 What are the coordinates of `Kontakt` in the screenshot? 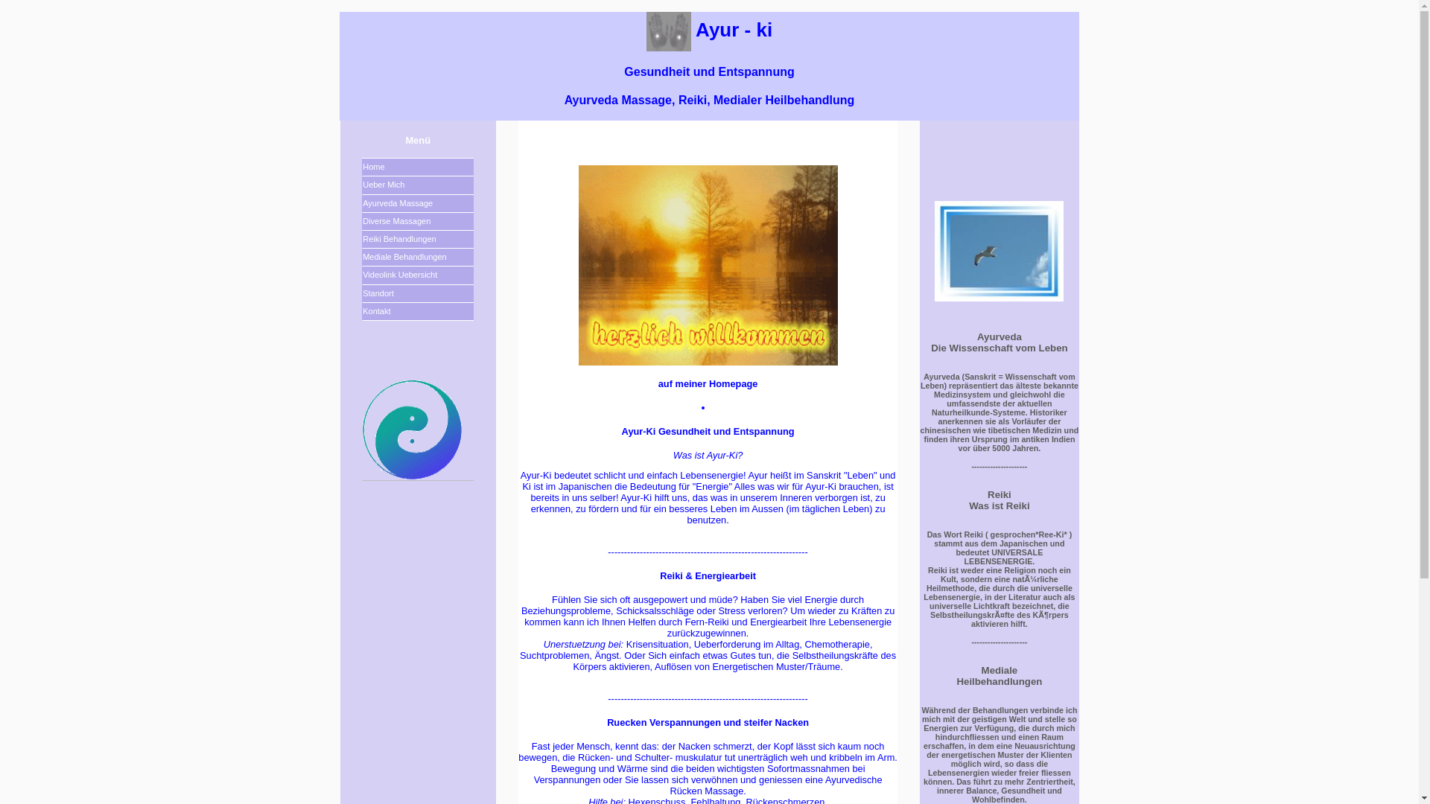 It's located at (418, 312).